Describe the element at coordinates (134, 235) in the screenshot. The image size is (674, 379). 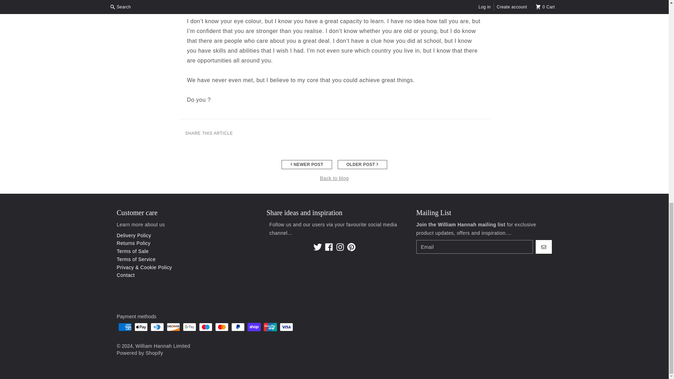
I see `Delivery Policy` at that location.